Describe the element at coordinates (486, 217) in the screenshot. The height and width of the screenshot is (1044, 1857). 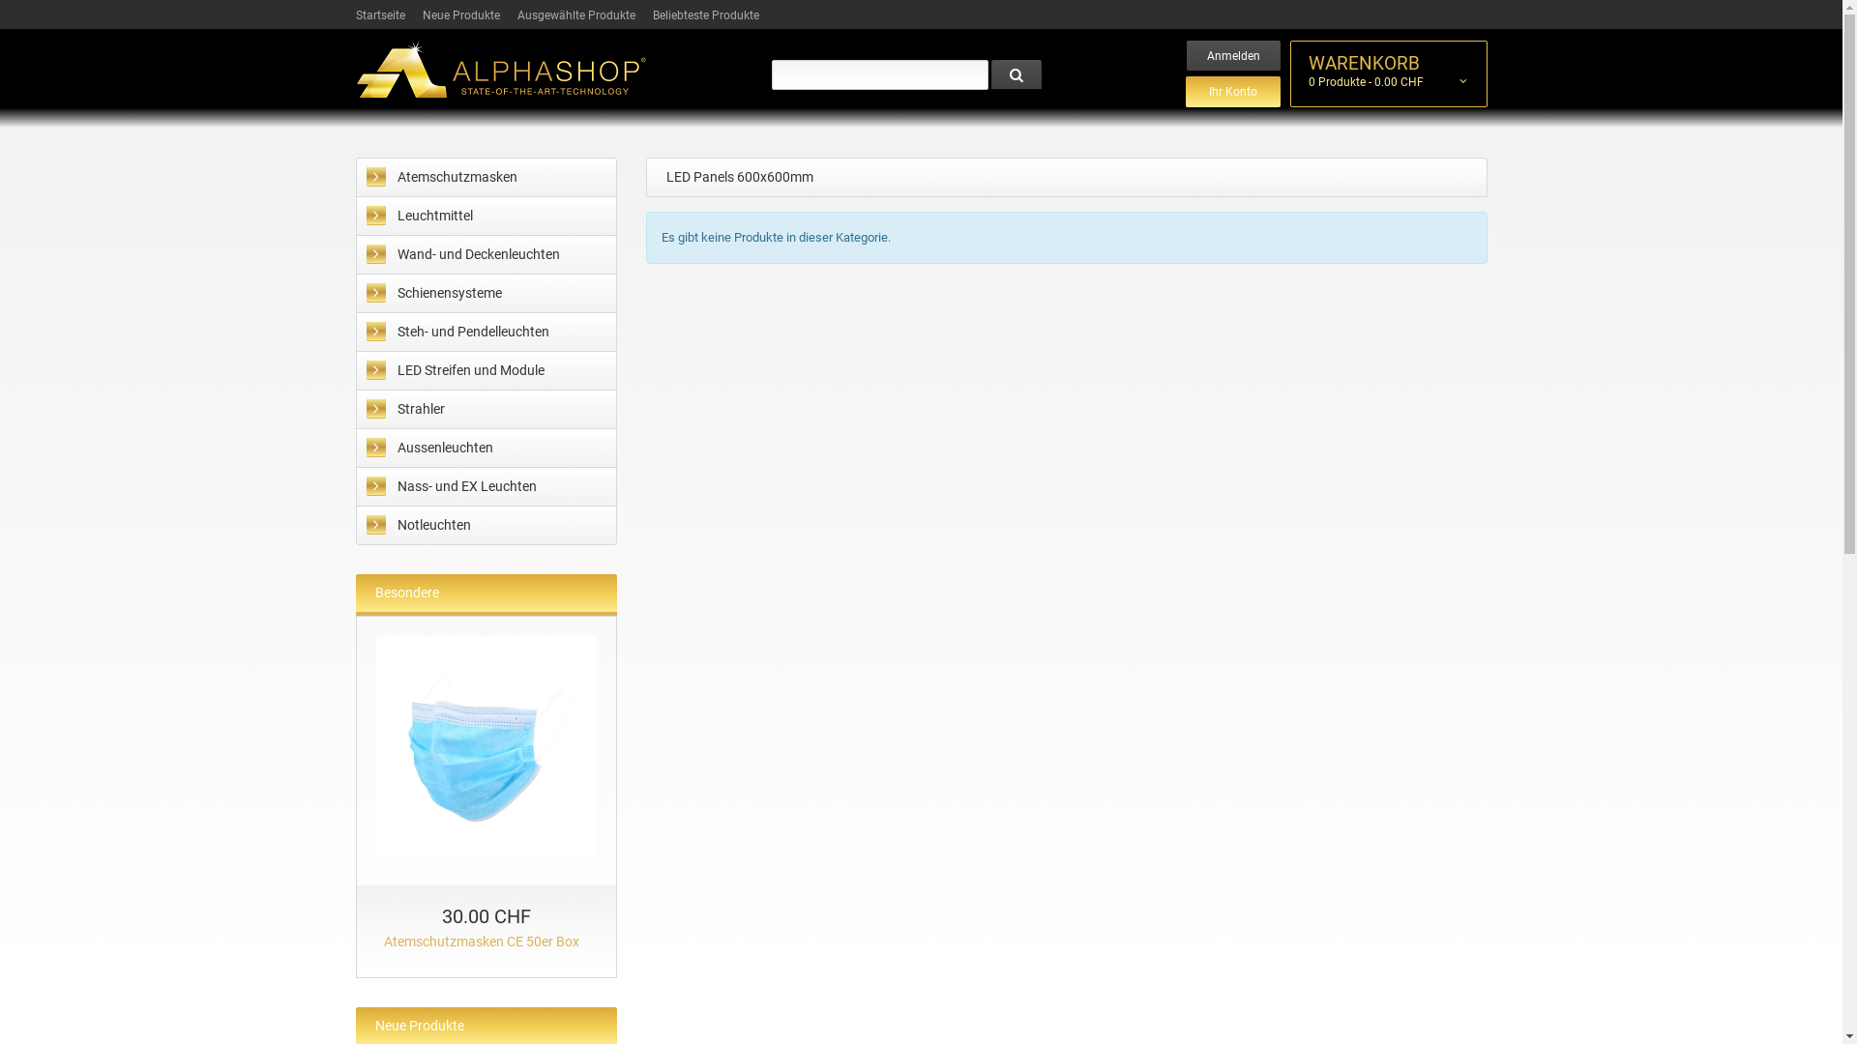
I see `Leuchtmittel` at that location.